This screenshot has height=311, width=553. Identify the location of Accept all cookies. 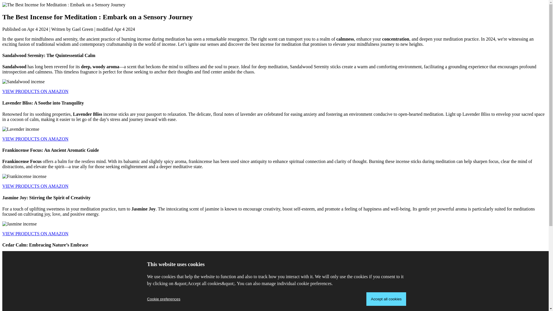
(386, 299).